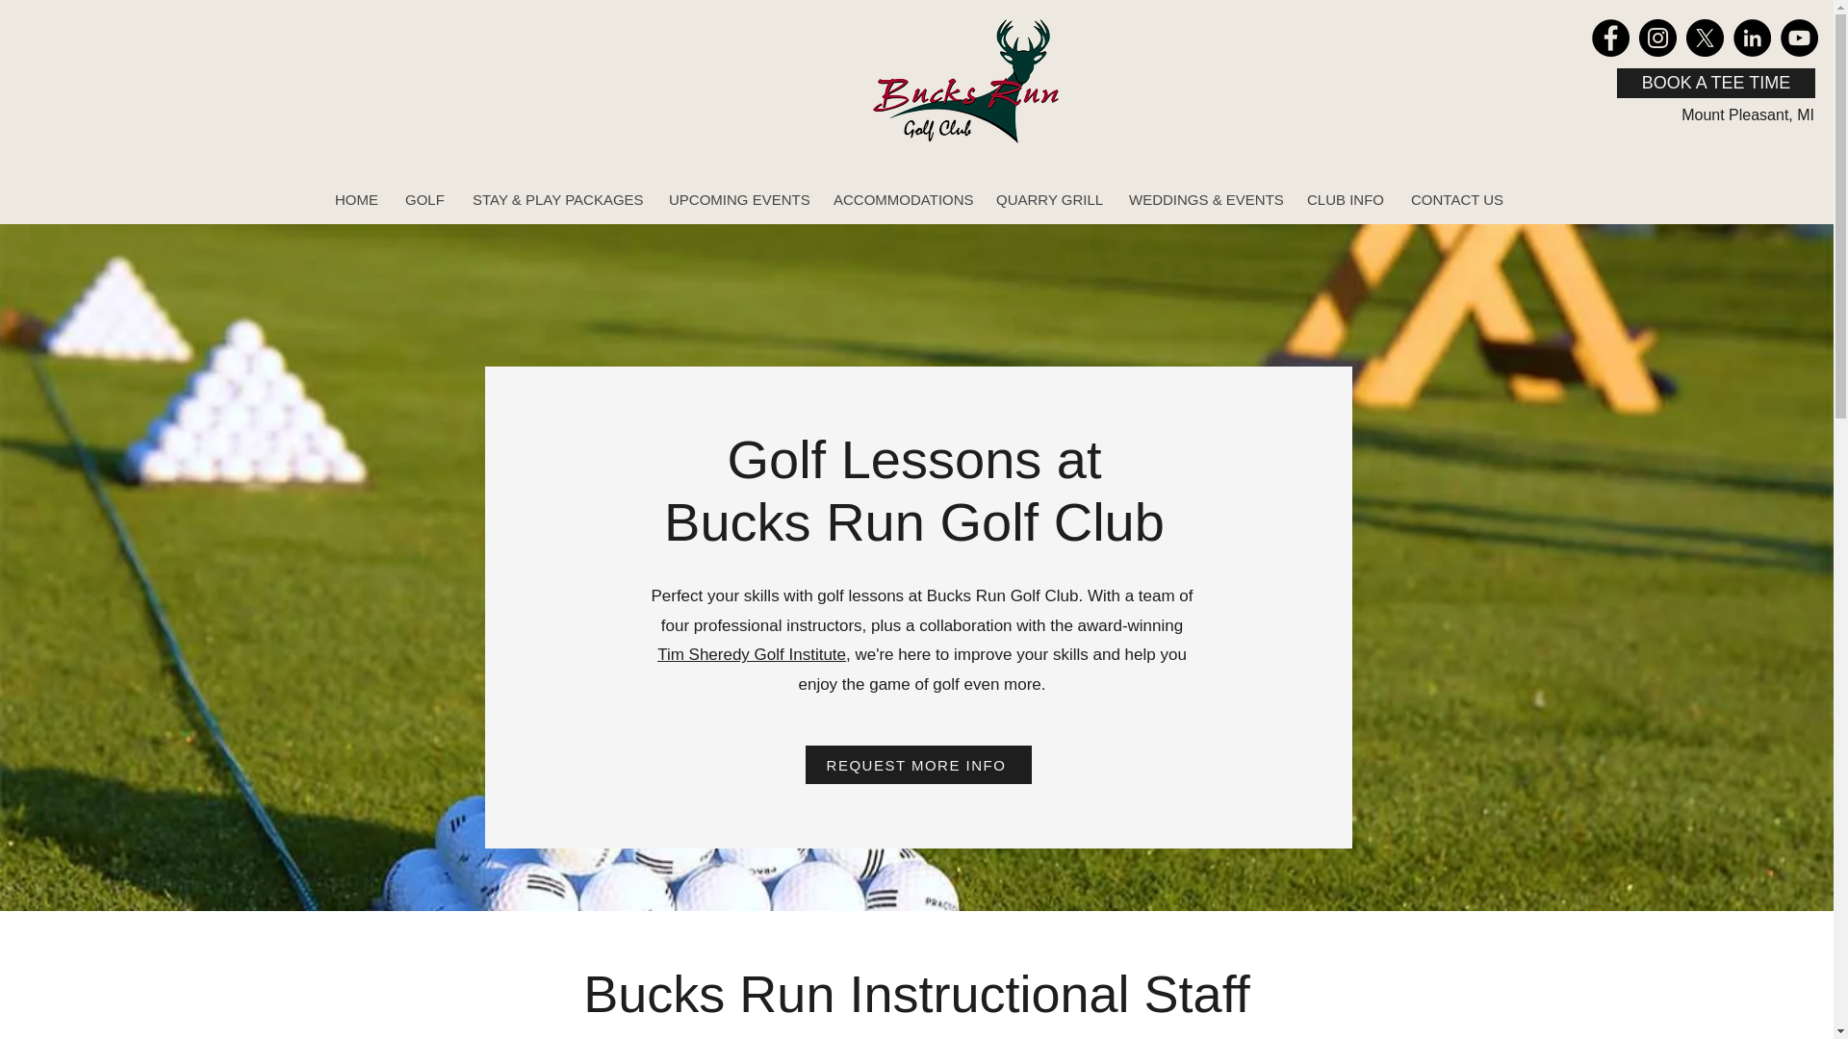  What do you see at coordinates (1453, 200) in the screenshot?
I see `CONTACT US` at bounding box center [1453, 200].